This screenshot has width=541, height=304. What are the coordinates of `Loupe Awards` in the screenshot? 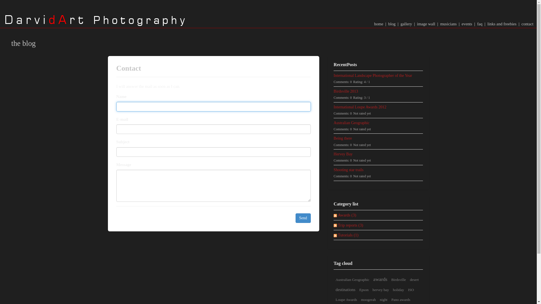 It's located at (346, 299).